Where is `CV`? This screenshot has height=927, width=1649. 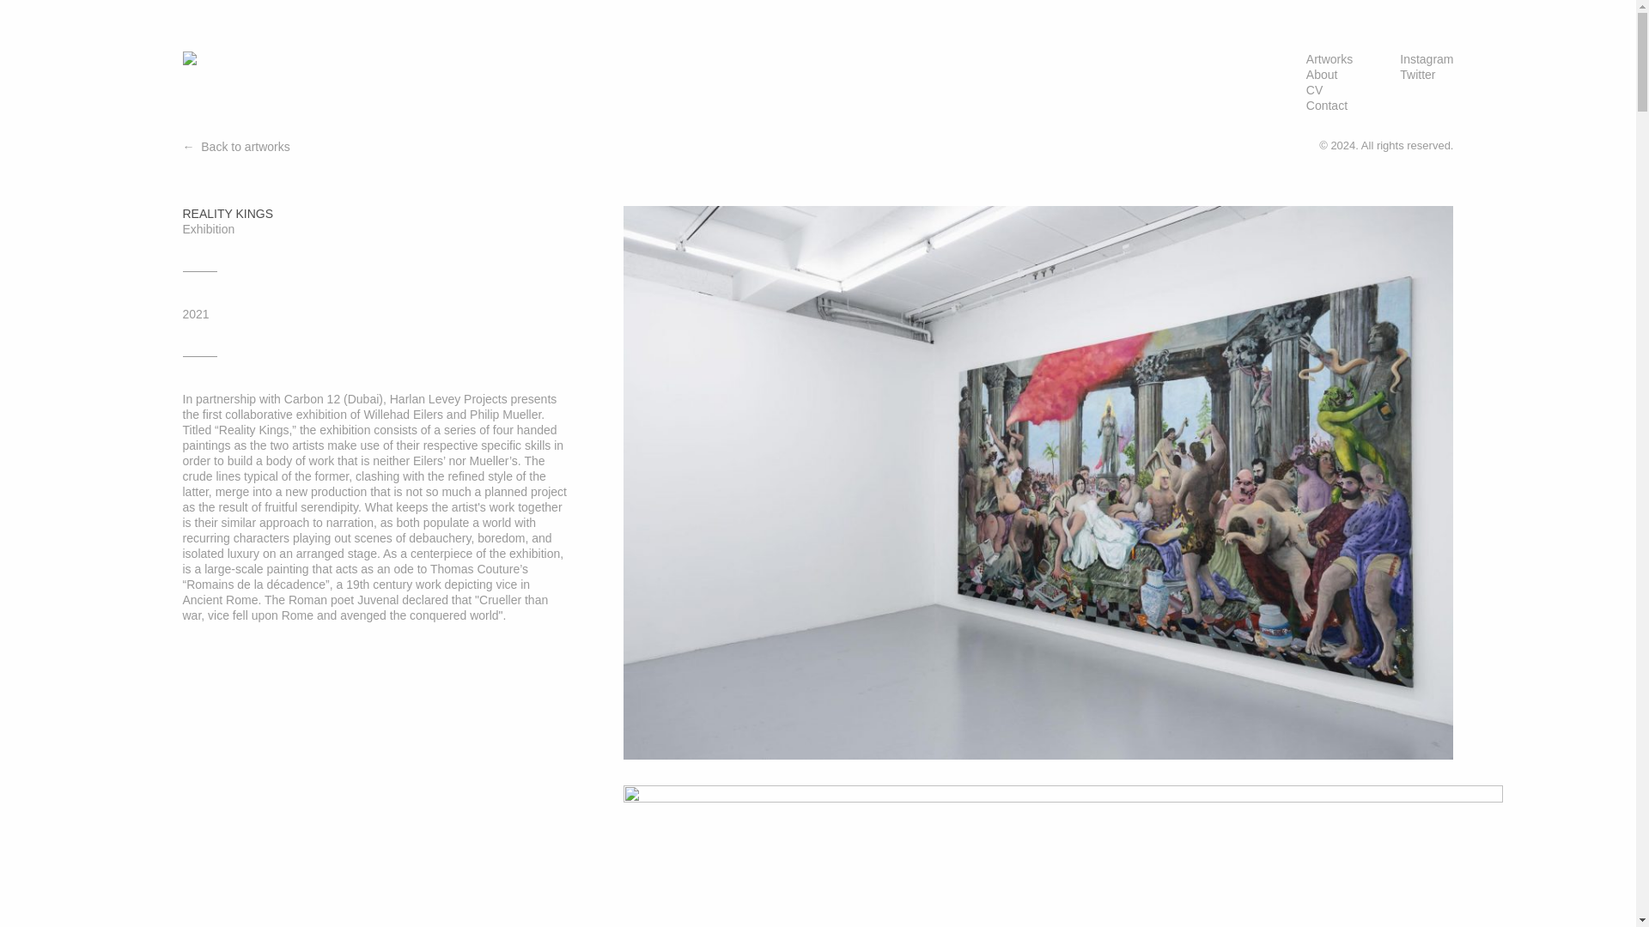
CV is located at coordinates (1329, 90).